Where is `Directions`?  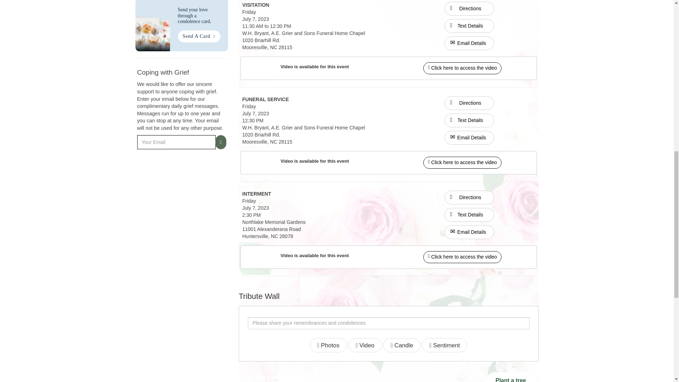
Directions is located at coordinates (469, 8).